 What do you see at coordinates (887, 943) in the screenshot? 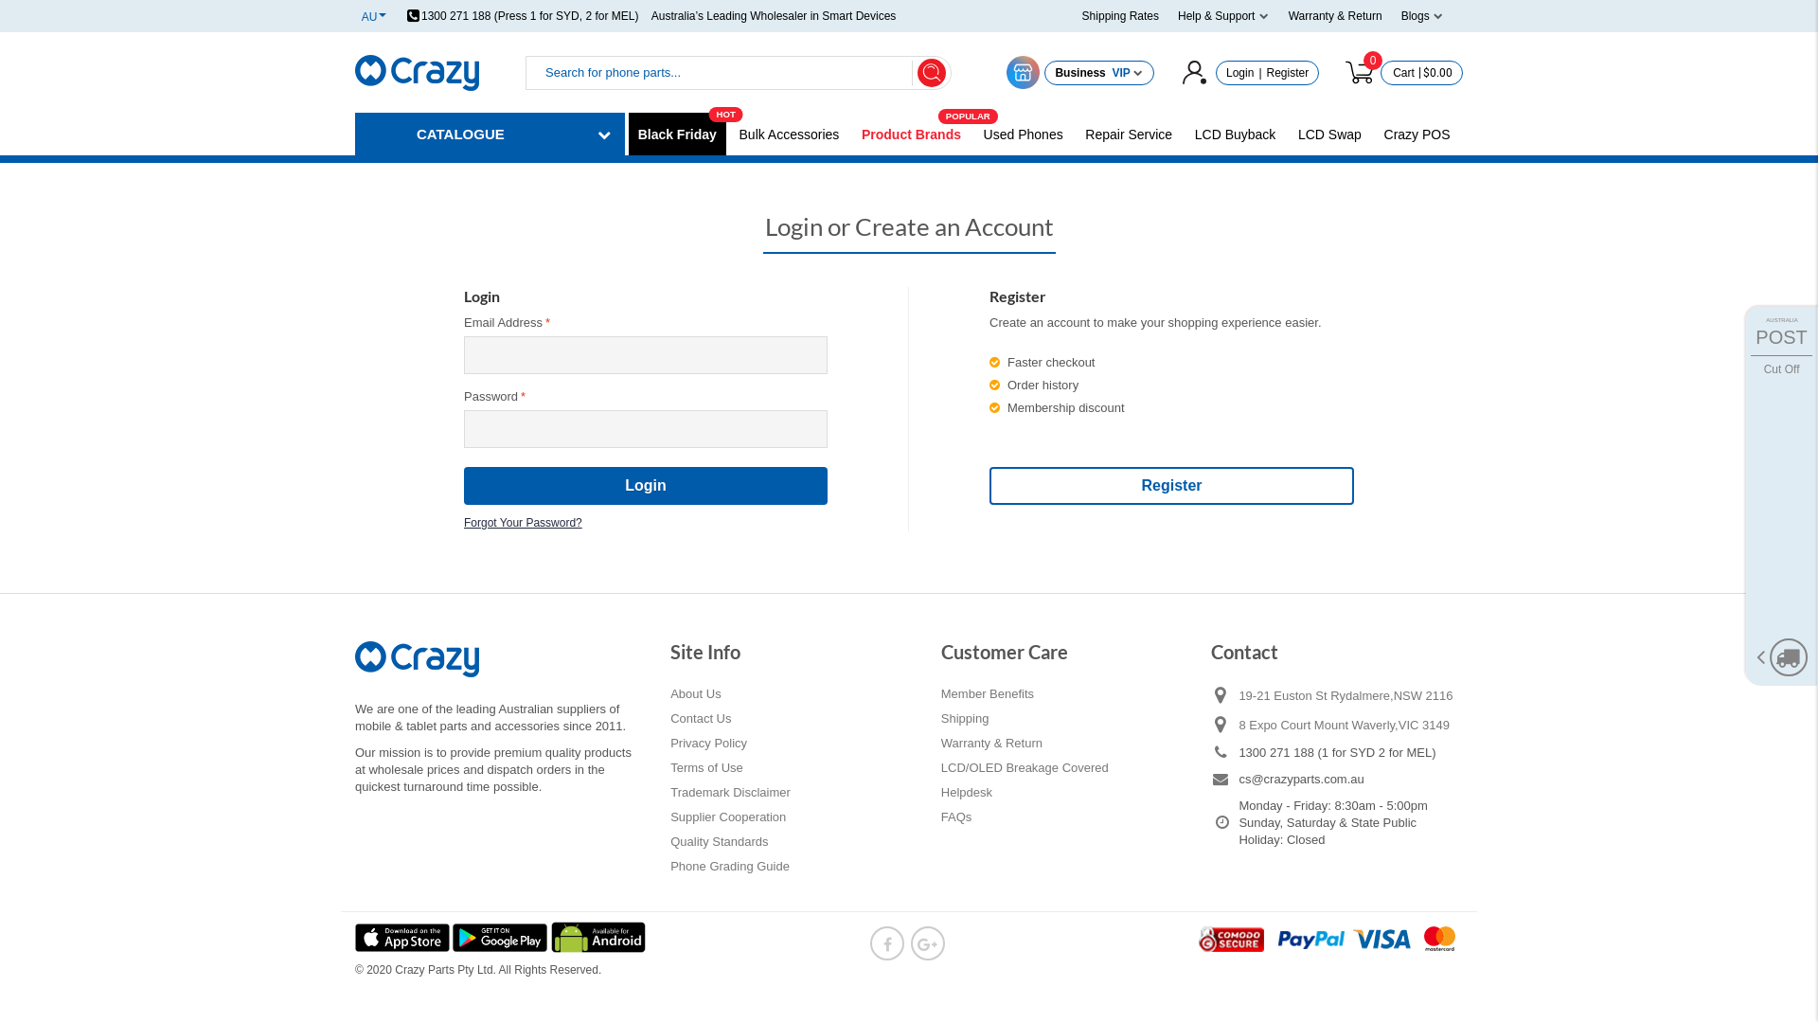
I see `Facebook` at bounding box center [887, 943].